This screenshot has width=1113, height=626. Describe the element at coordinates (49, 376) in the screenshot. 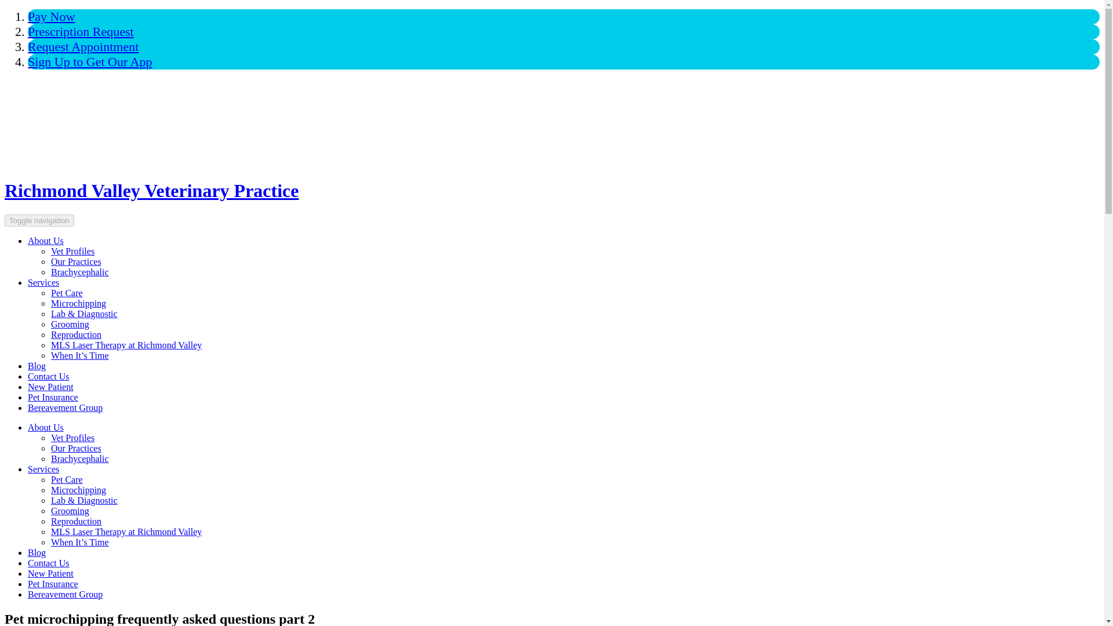

I see `Contact Us` at that location.